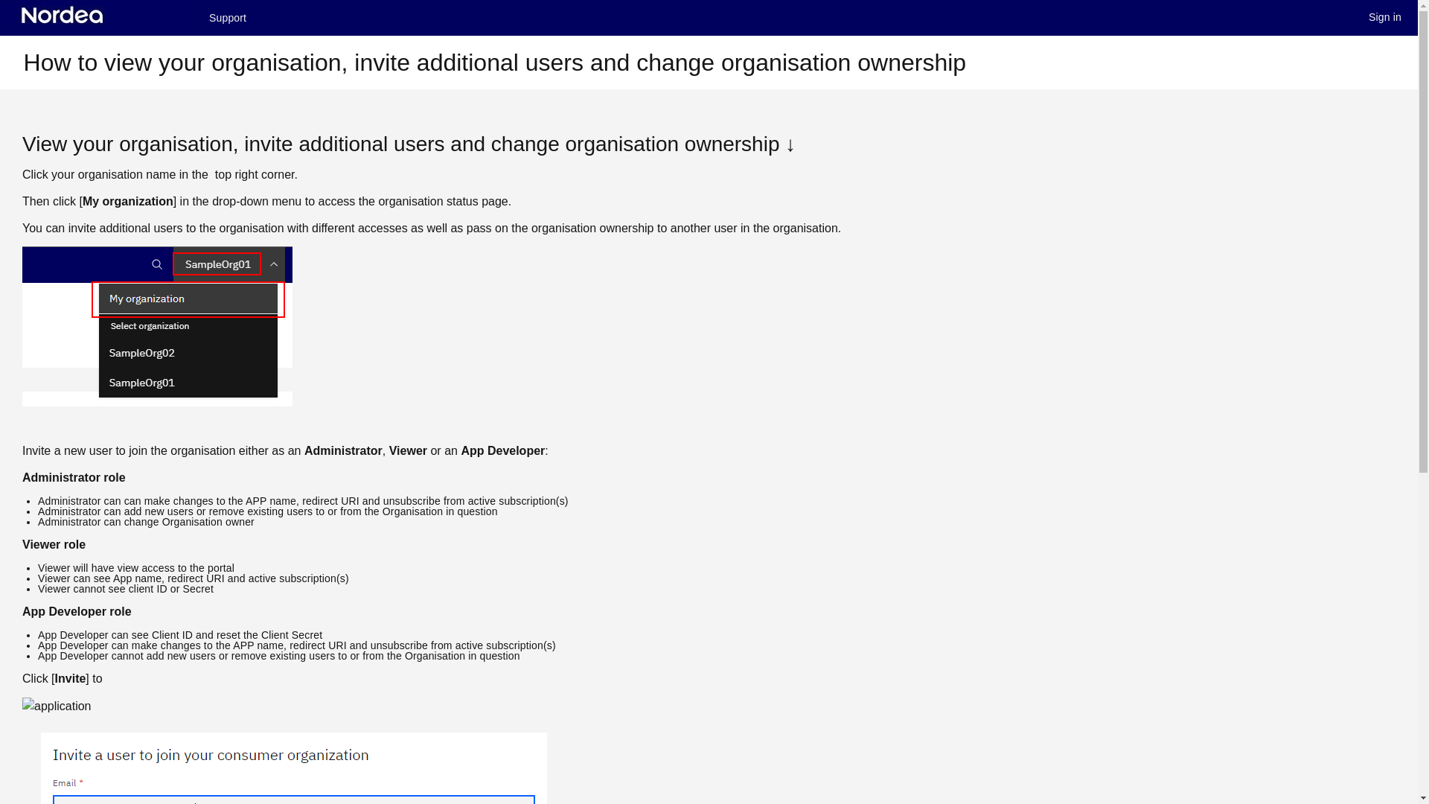 This screenshot has height=804, width=1429. What do you see at coordinates (228, 18) in the screenshot?
I see `How to get help` at bounding box center [228, 18].